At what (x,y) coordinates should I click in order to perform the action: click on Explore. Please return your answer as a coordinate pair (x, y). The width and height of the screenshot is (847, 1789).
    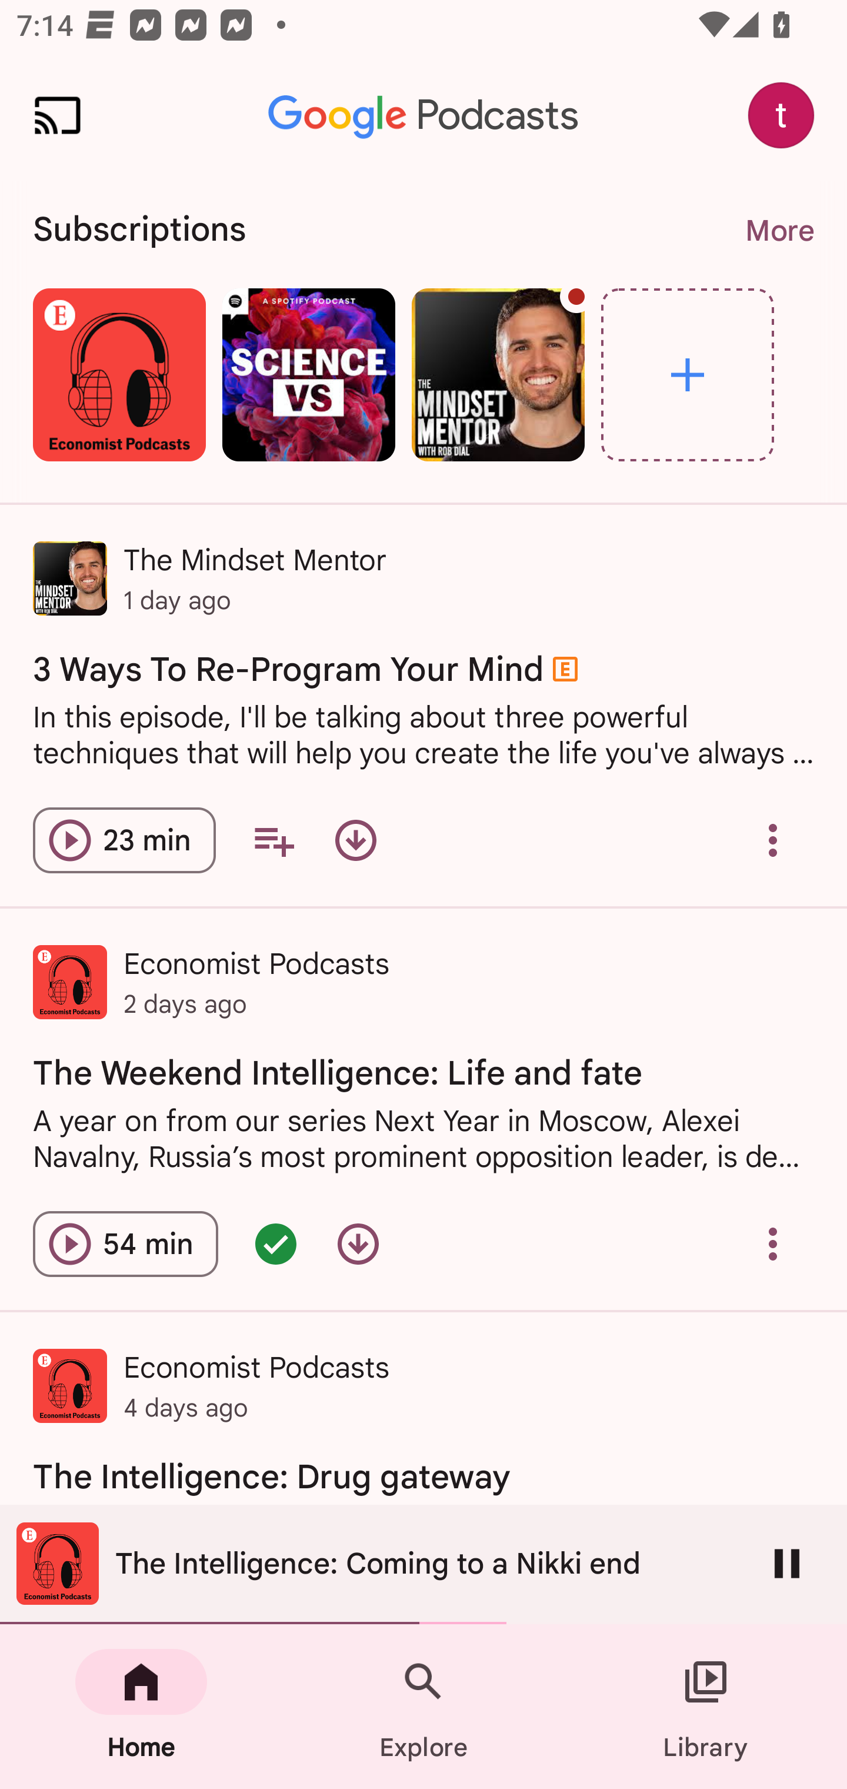
    Looking at the image, I should click on (423, 1707).